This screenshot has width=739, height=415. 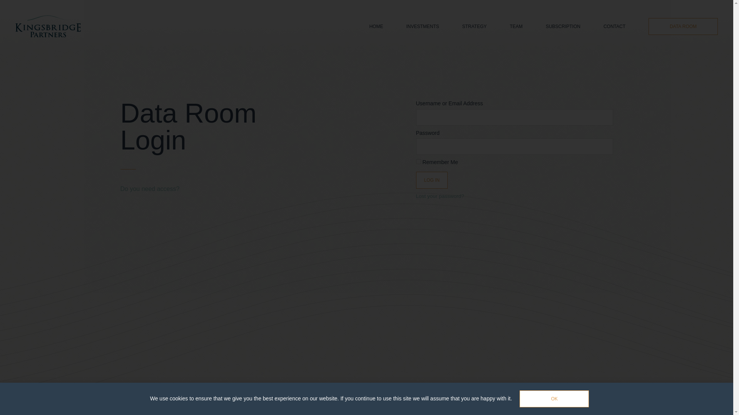 What do you see at coordinates (563, 27) in the screenshot?
I see `SUBSCRIPTION` at bounding box center [563, 27].